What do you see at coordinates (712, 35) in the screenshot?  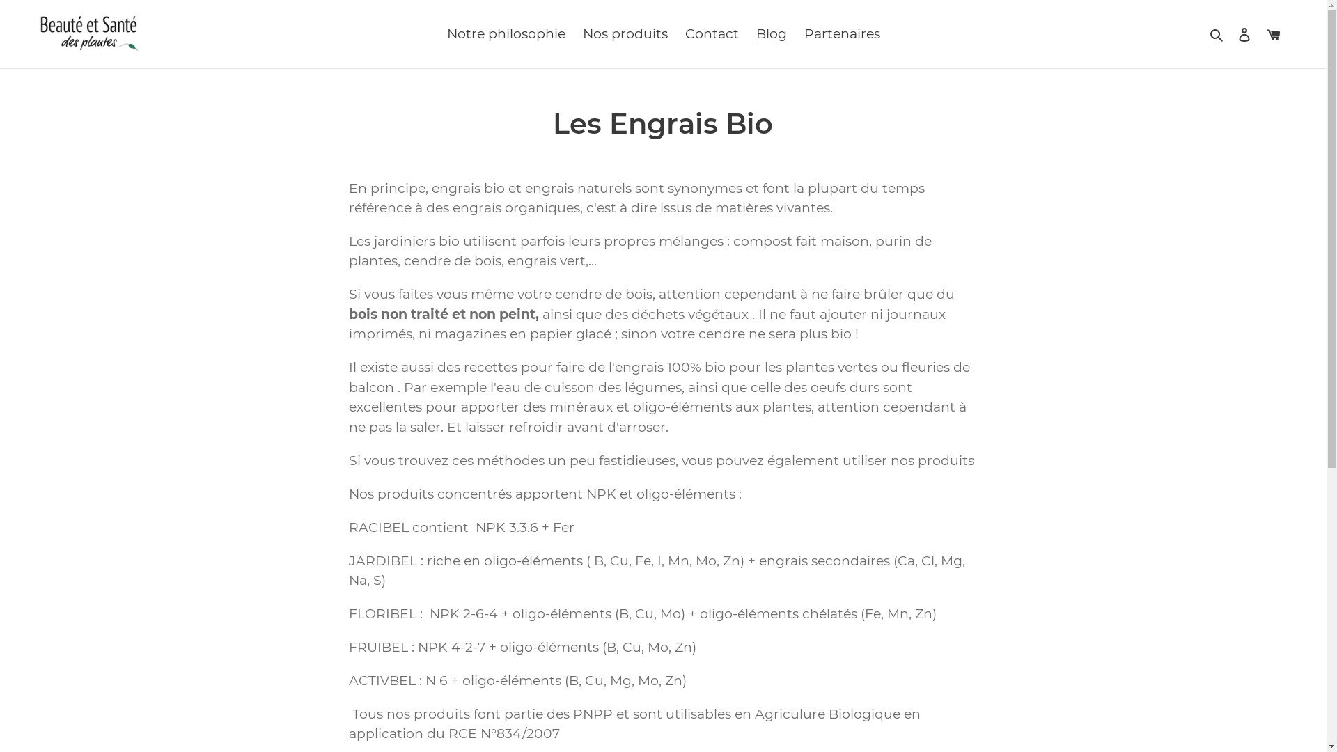 I see `Contact` at bounding box center [712, 35].